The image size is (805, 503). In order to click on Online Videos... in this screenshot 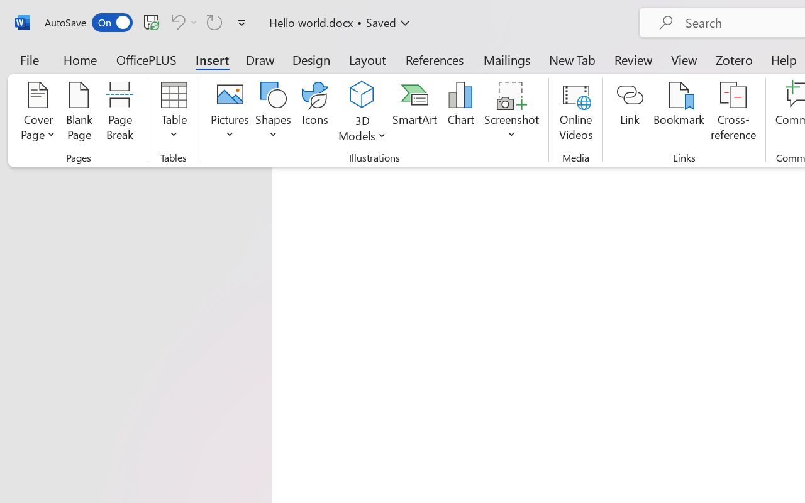, I will do `click(576, 113)`.